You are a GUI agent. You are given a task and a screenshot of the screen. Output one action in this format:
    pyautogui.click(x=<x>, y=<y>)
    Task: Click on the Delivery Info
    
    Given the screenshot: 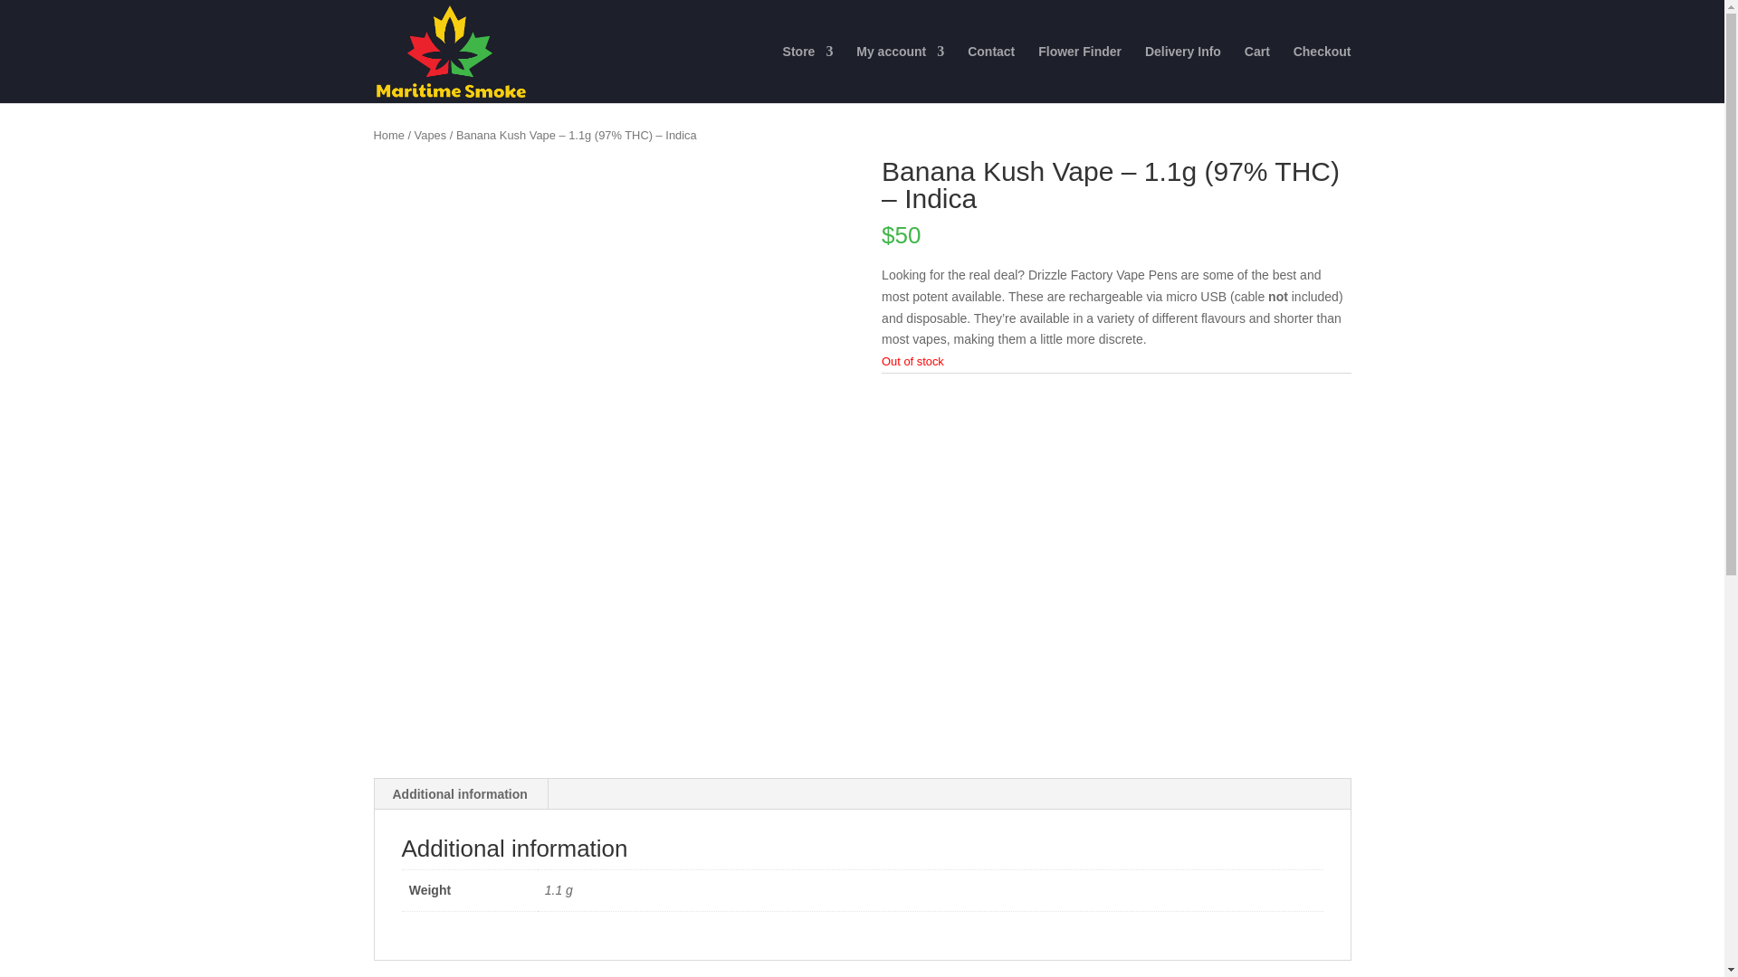 What is the action you would take?
    pyautogui.click(x=1183, y=74)
    